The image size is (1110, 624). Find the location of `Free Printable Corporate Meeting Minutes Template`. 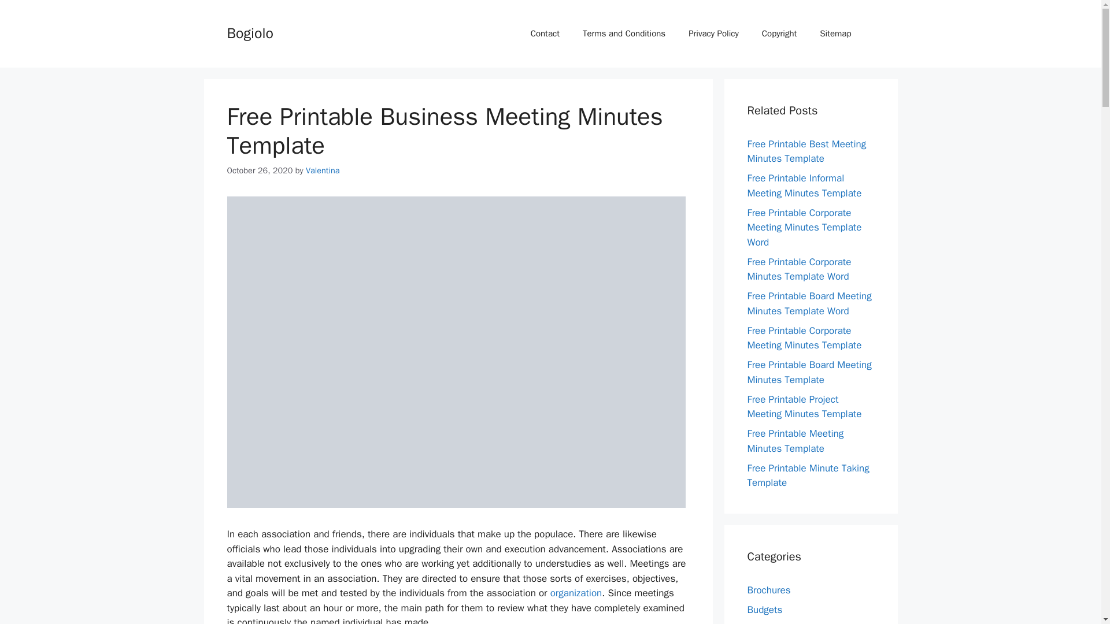

Free Printable Corporate Meeting Minutes Template is located at coordinates (804, 338).